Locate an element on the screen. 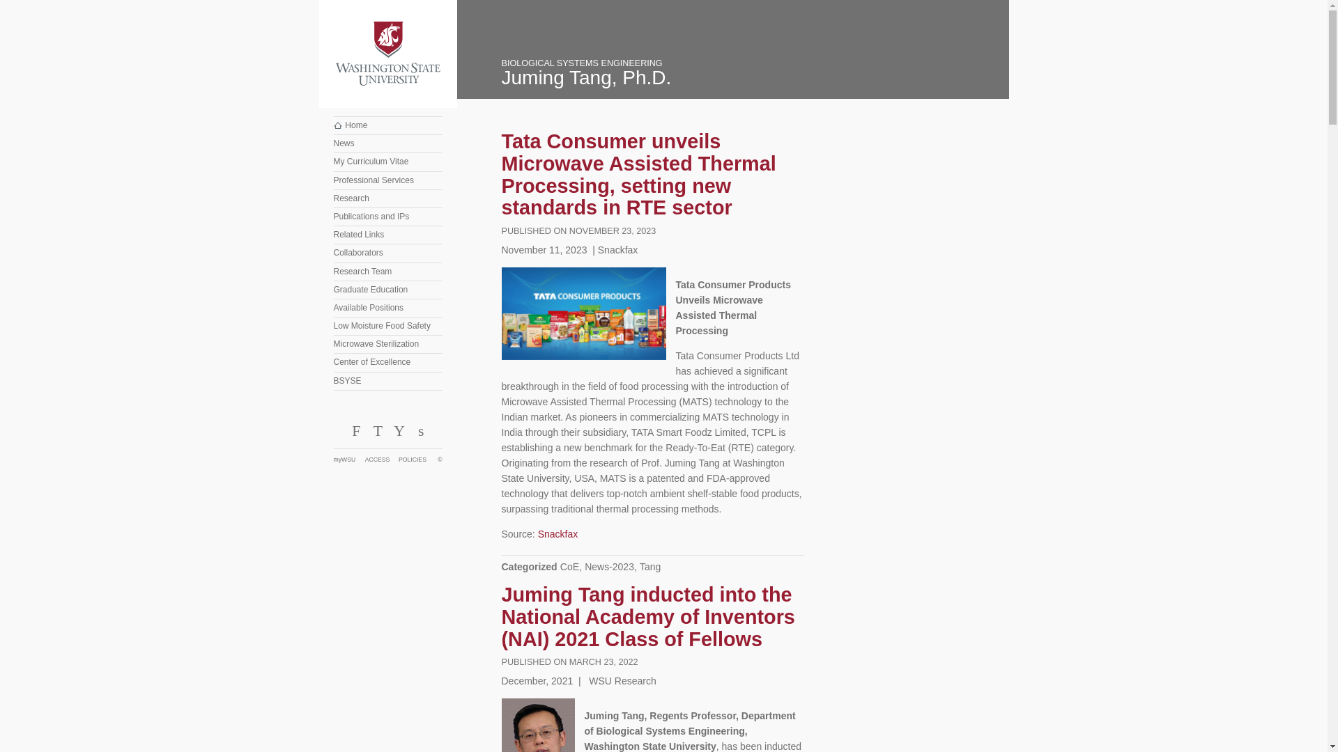 The height and width of the screenshot is (752, 1338). News-2023 is located at coordinates (609, 566).